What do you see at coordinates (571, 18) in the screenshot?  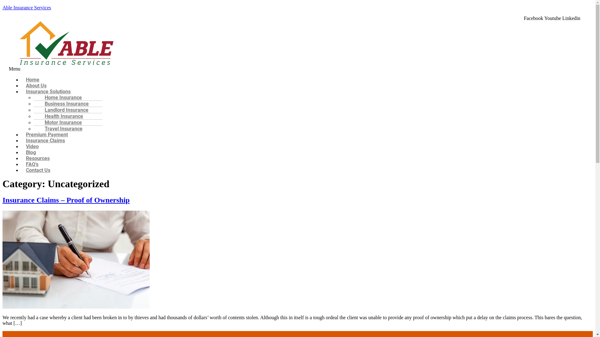 I see `Linkedin` at bounding box center [571, 18].